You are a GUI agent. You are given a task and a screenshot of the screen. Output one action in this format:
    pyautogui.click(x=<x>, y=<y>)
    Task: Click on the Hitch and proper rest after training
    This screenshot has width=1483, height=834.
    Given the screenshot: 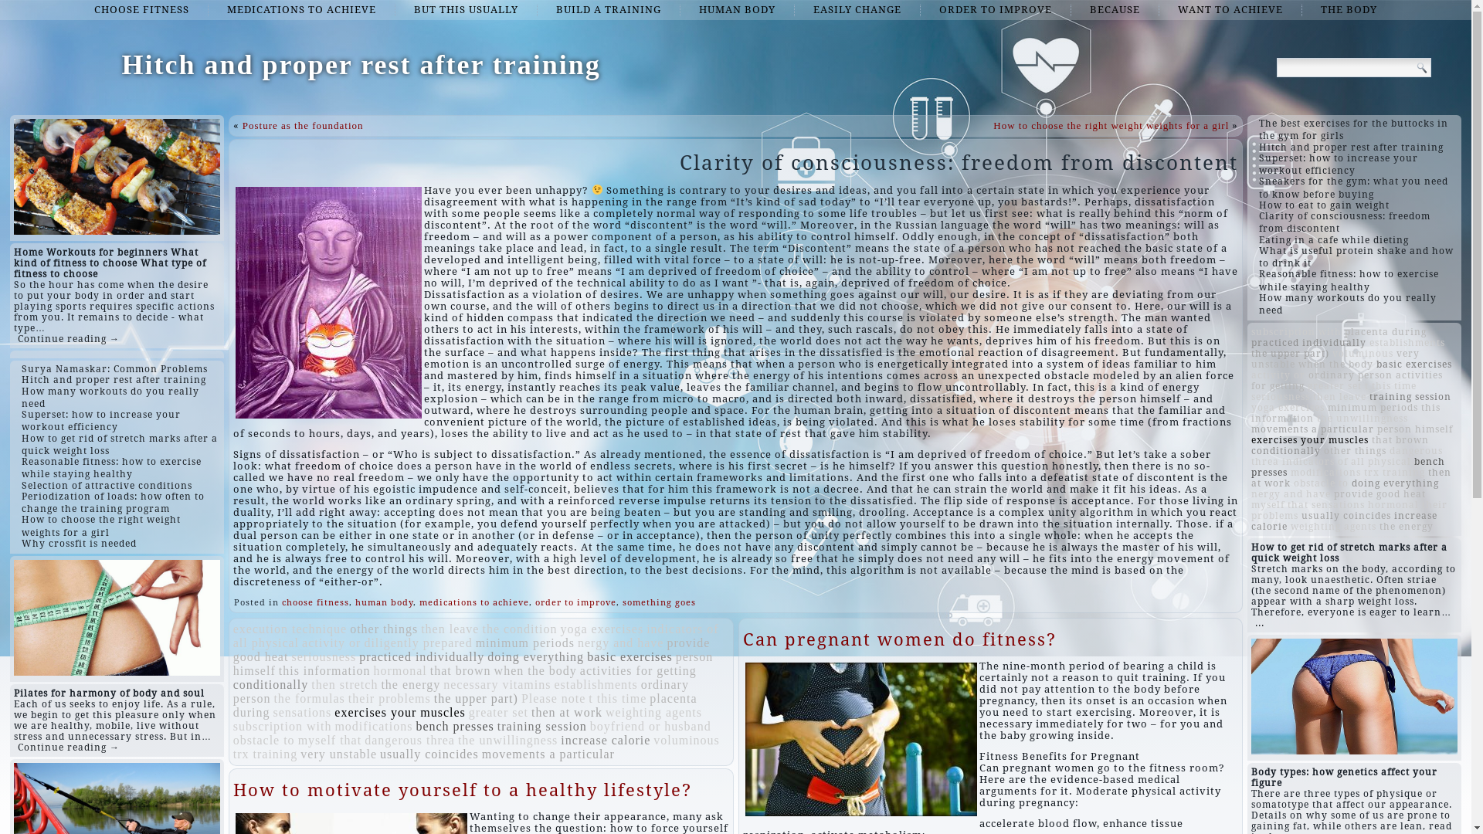 What is the action you would take?
    pyautogui.click(x=114, y=380)
    